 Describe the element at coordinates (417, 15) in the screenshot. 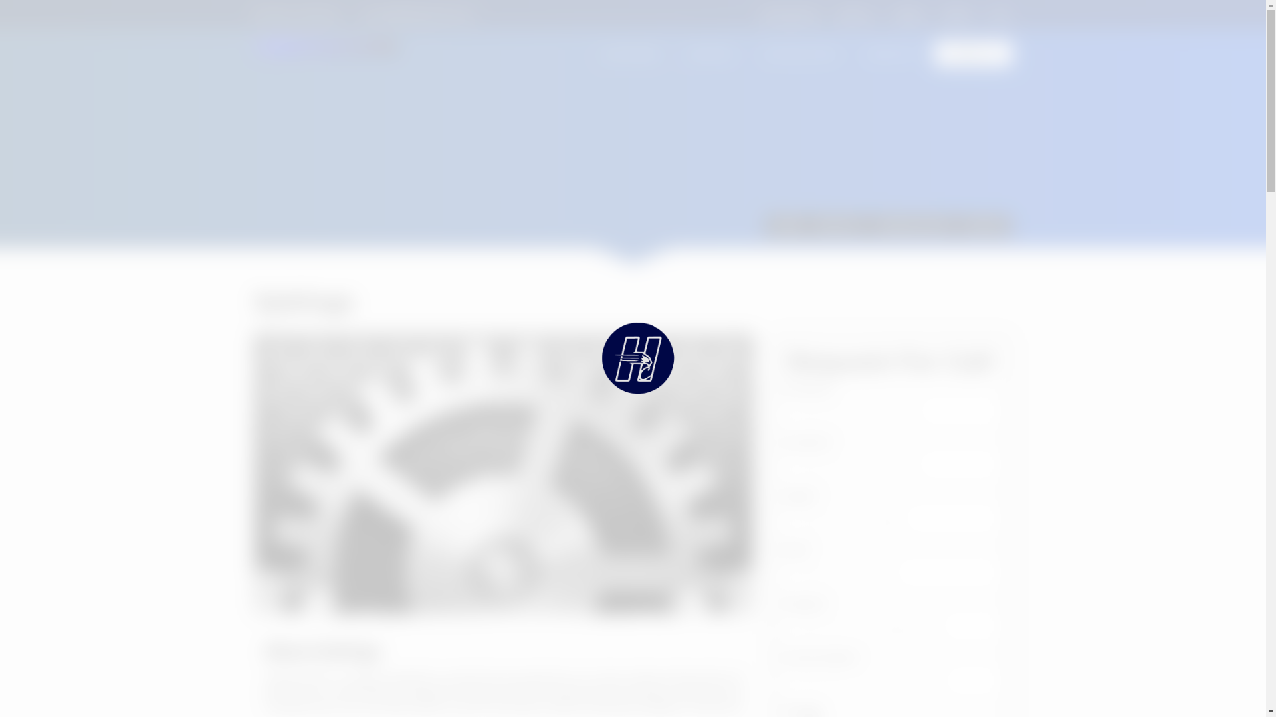

I see `  sales@hawkscode.com.au` at that location.